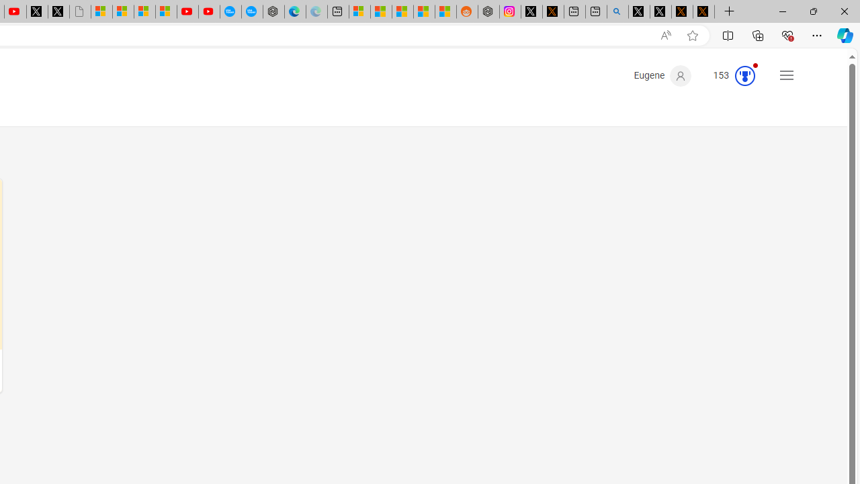  Describe the element at coordinates (662, 75) in the screenshot. I see `Eugene` at that location.